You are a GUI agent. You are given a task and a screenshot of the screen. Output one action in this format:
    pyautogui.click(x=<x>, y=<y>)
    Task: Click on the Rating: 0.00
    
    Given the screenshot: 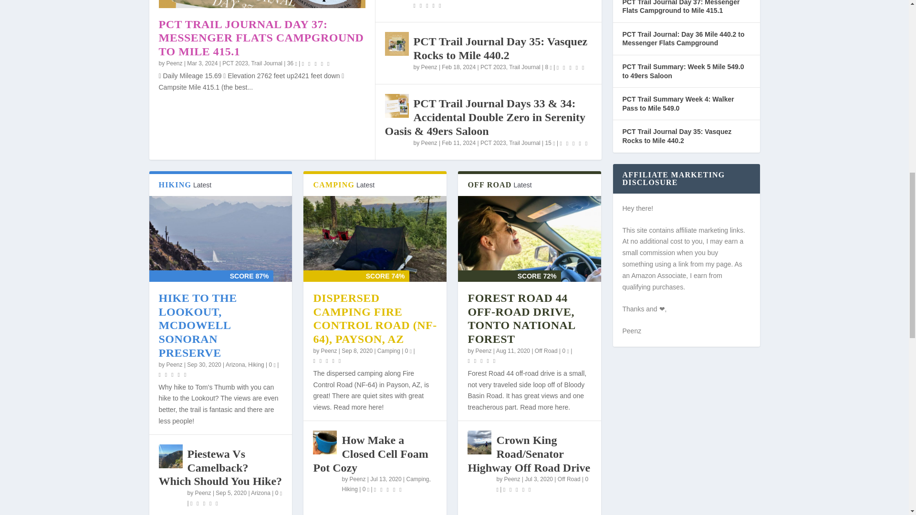 What is the action you would take?
    pyautogui.click(x=428, y=5)
    